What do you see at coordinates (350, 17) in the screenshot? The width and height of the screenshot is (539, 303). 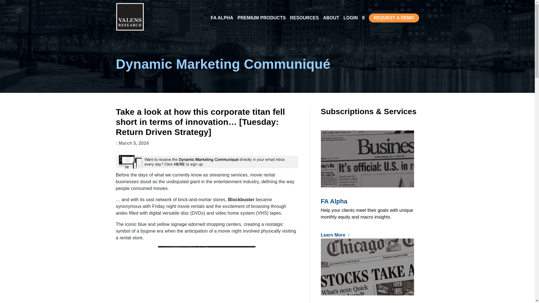 I see `LOGIN` at bounding box center [350, 17].